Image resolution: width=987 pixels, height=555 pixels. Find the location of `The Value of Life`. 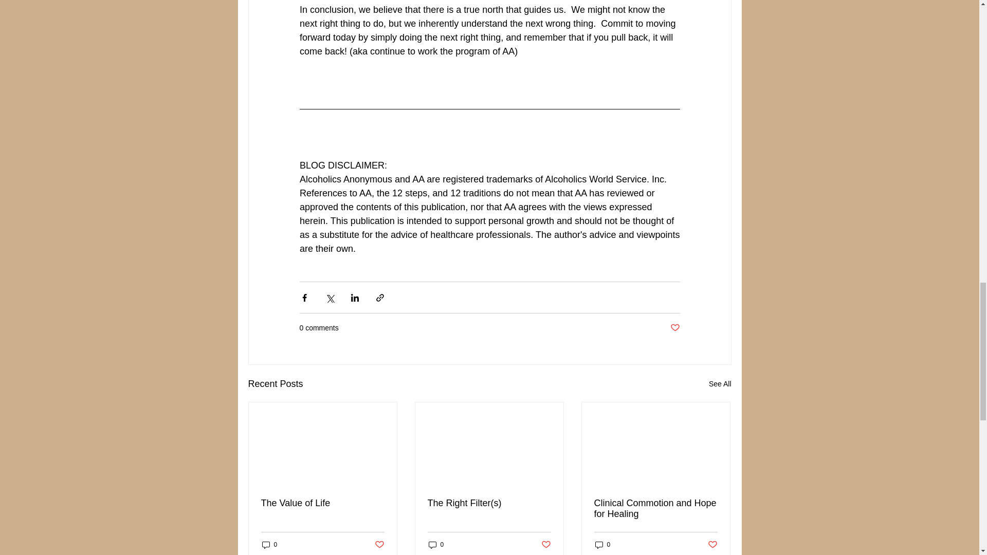

The Value of Life is located at coordinates (323, 503).